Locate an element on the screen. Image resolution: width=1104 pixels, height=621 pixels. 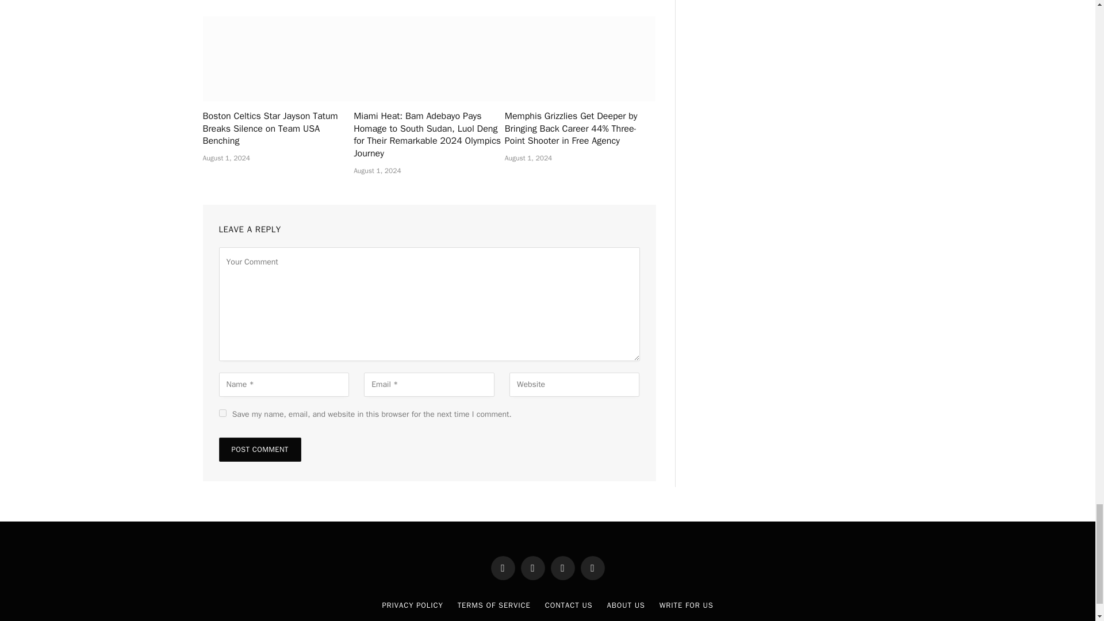
Post Comment is located at coordinates (259, 450).